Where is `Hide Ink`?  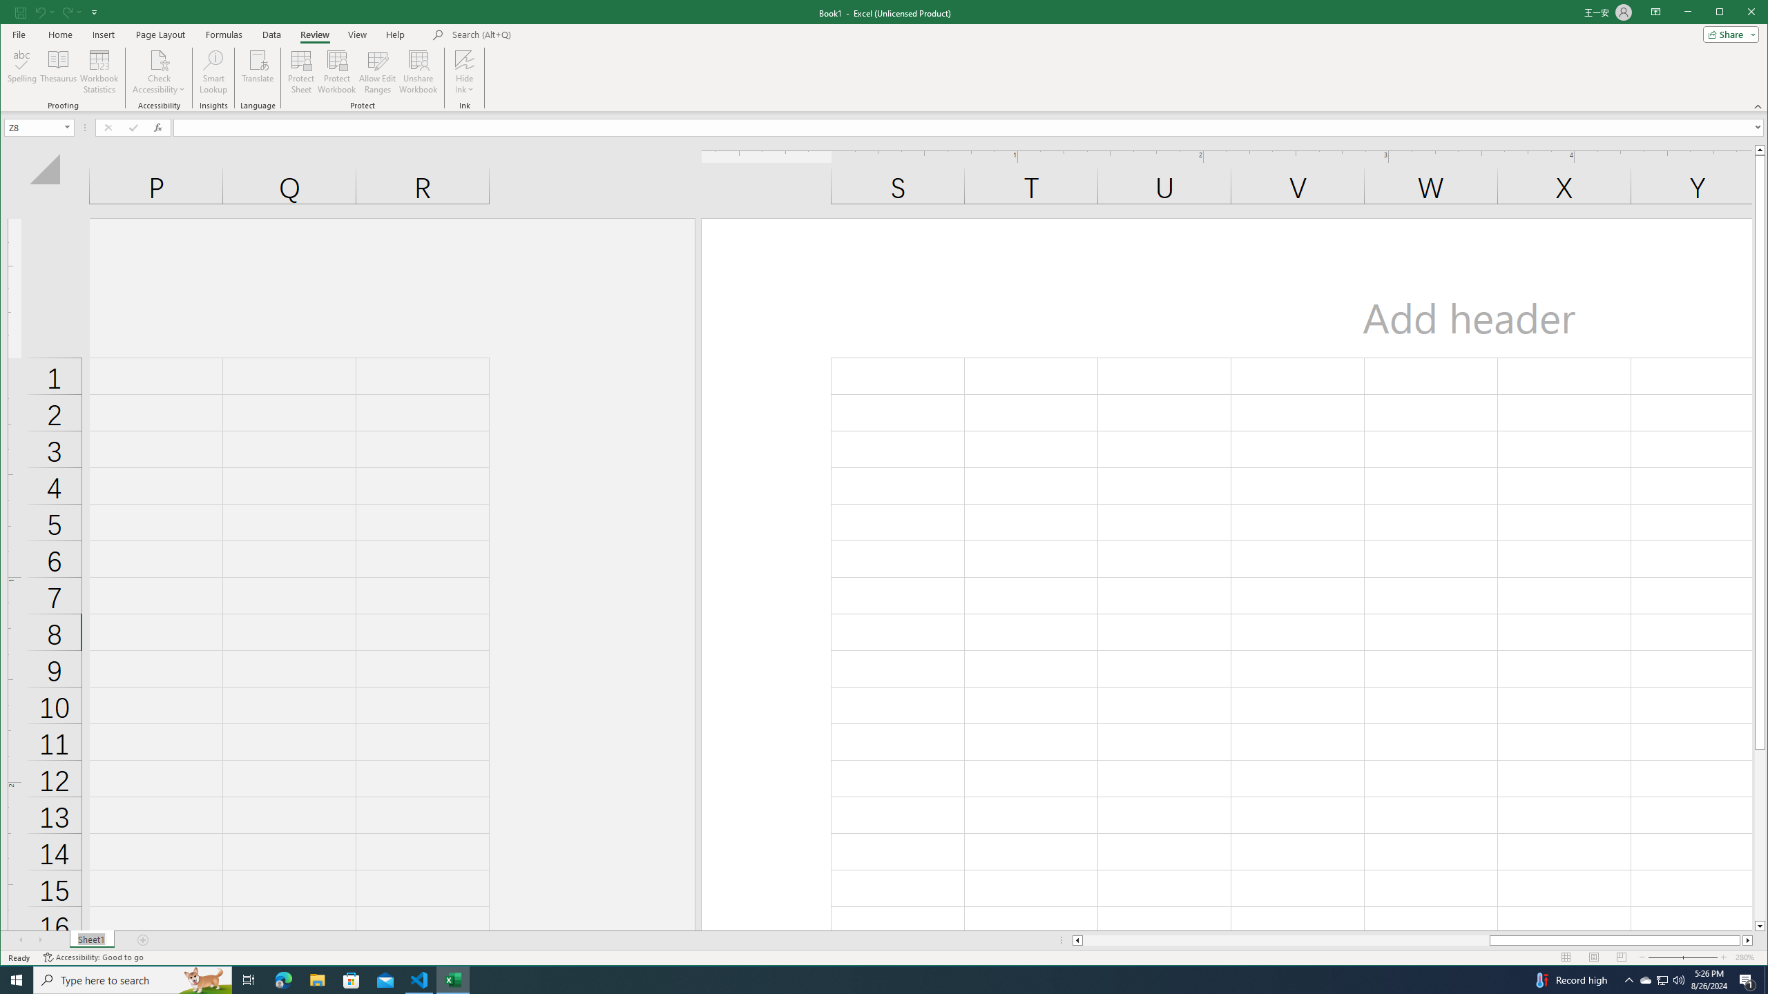
Hide Ink is located at coordinates (464, 59).